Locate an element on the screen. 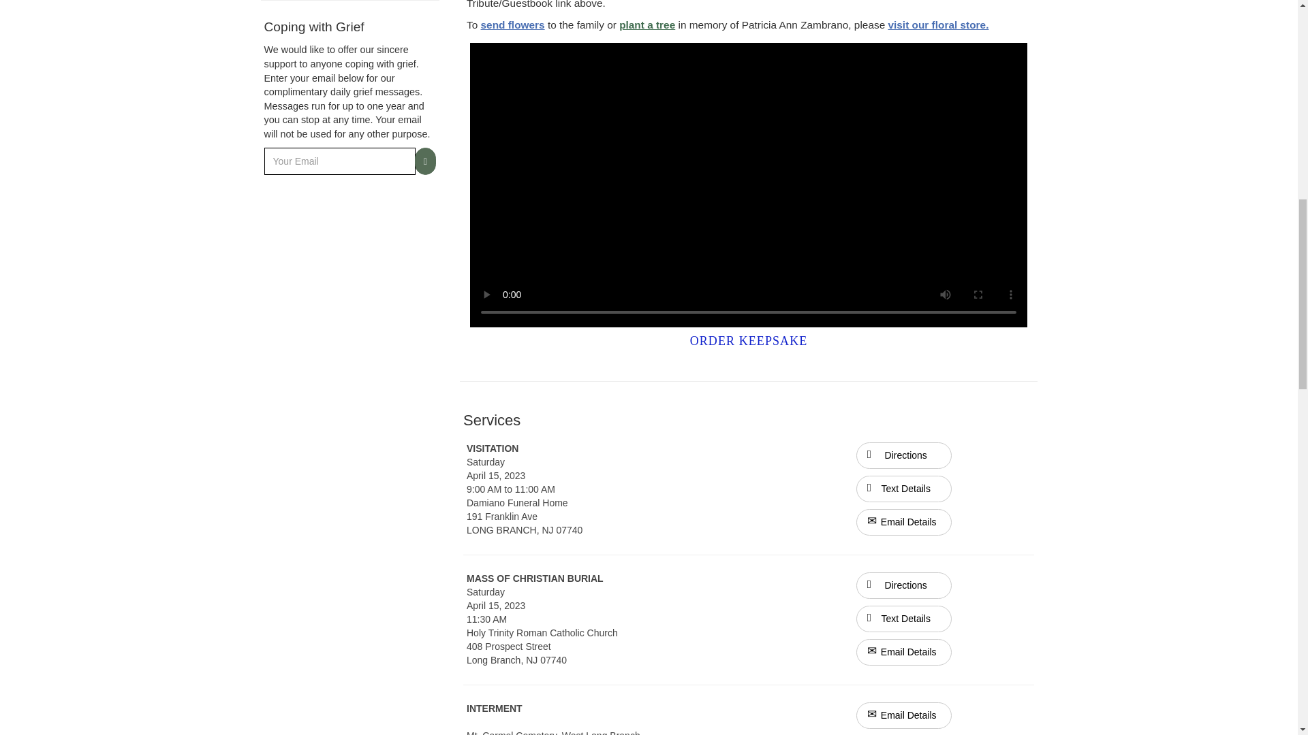 This screenshot has width=1308, height=735. send flowers is located at coordinates (513, 24).